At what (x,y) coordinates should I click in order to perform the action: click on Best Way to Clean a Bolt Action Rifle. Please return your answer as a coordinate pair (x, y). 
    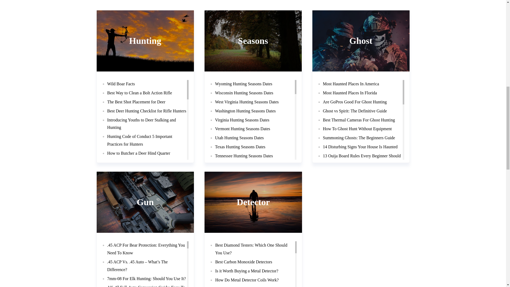
    Looking at the image, I should click on (140, 93).